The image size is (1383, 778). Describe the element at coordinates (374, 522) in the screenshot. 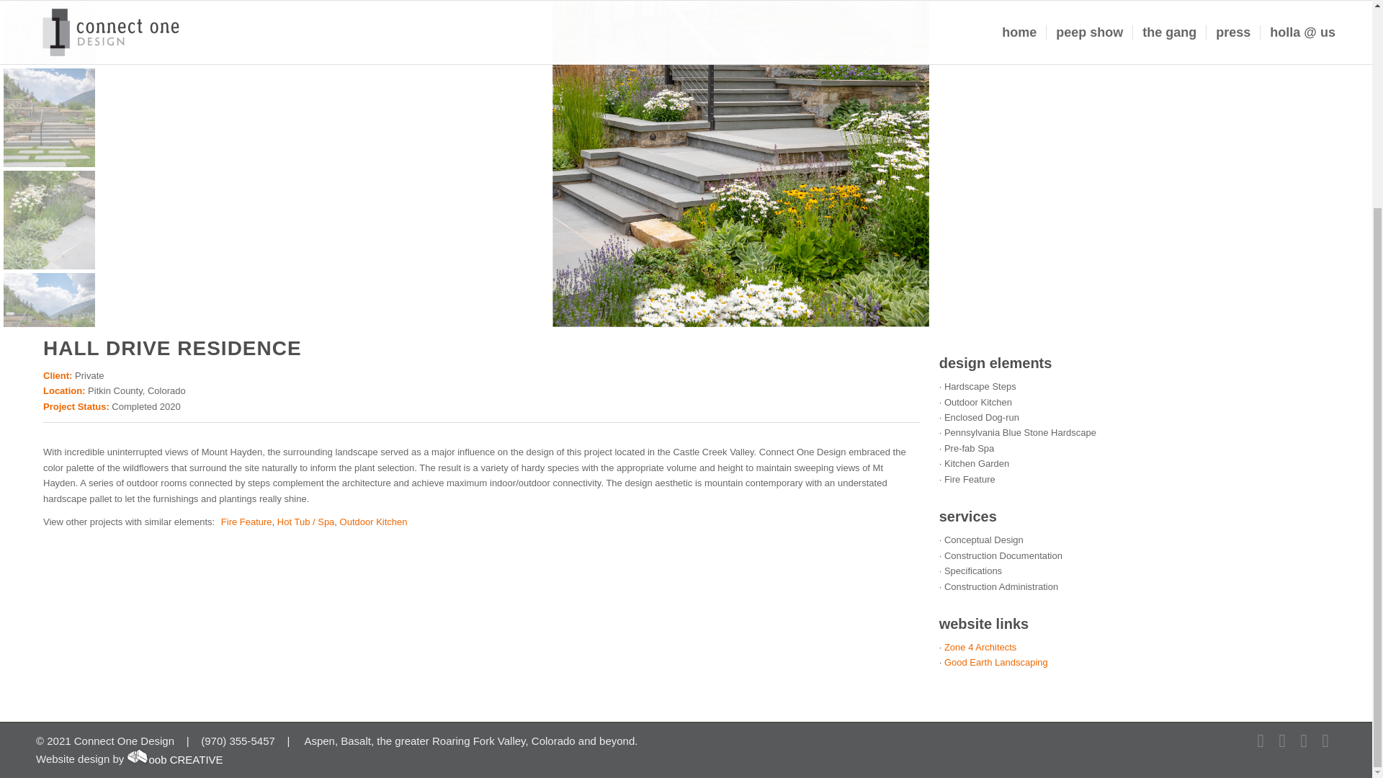

I see `Outdoor Kitchen` at that location.